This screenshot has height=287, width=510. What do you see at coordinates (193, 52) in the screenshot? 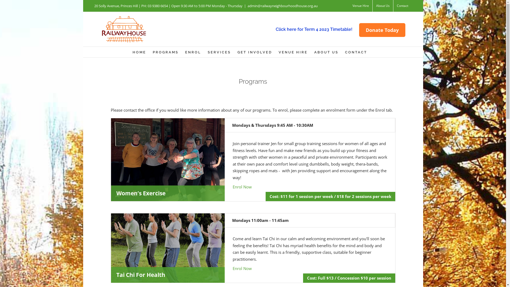
I see `ENROL` at bounding box center [193, 52].